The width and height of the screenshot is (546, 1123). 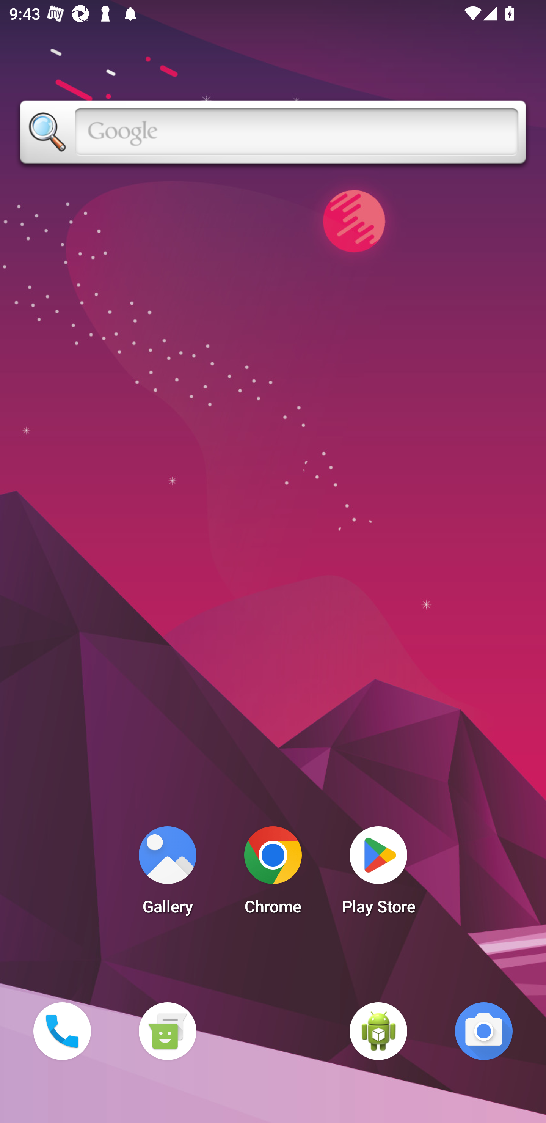 What do you see at coordinates (484, 1031) in the screenshot?
I see `Camera` at bounding box center [484, 1031].